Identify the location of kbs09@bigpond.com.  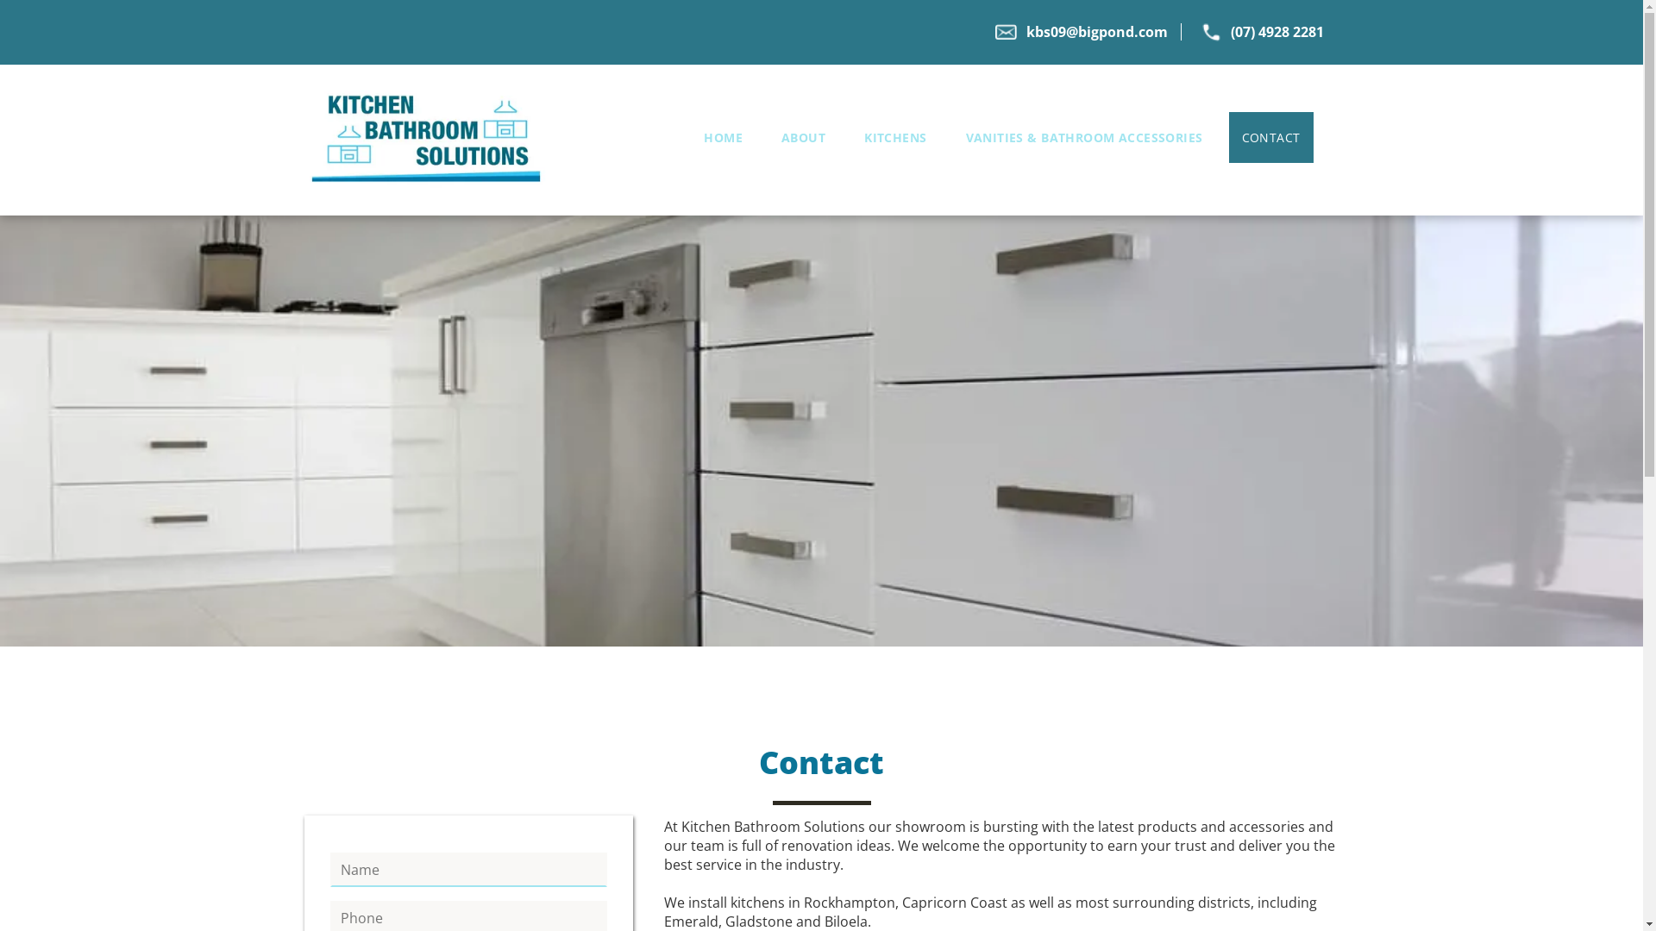
(1097, 32).